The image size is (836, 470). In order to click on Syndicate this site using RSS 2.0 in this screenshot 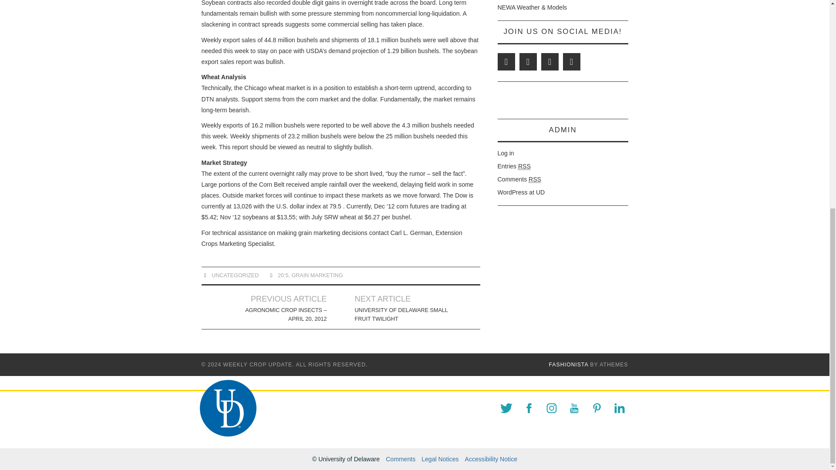, I will do `click(514, 166)`.